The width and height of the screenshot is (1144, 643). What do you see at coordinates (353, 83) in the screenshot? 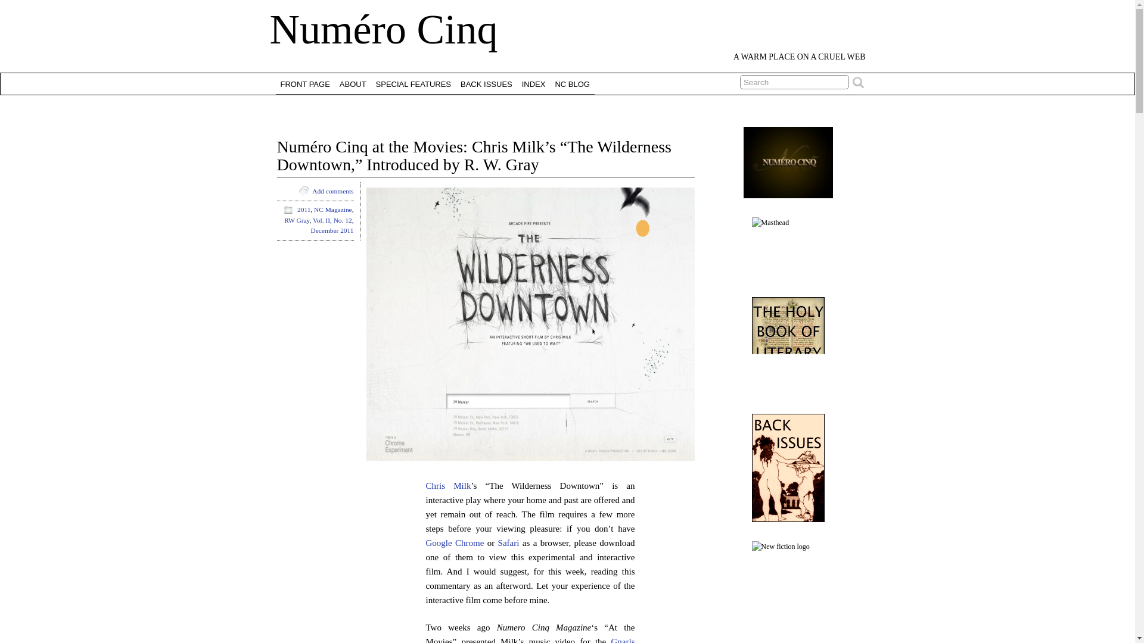
I see `ABOUT` at bounding box center [353, 83].